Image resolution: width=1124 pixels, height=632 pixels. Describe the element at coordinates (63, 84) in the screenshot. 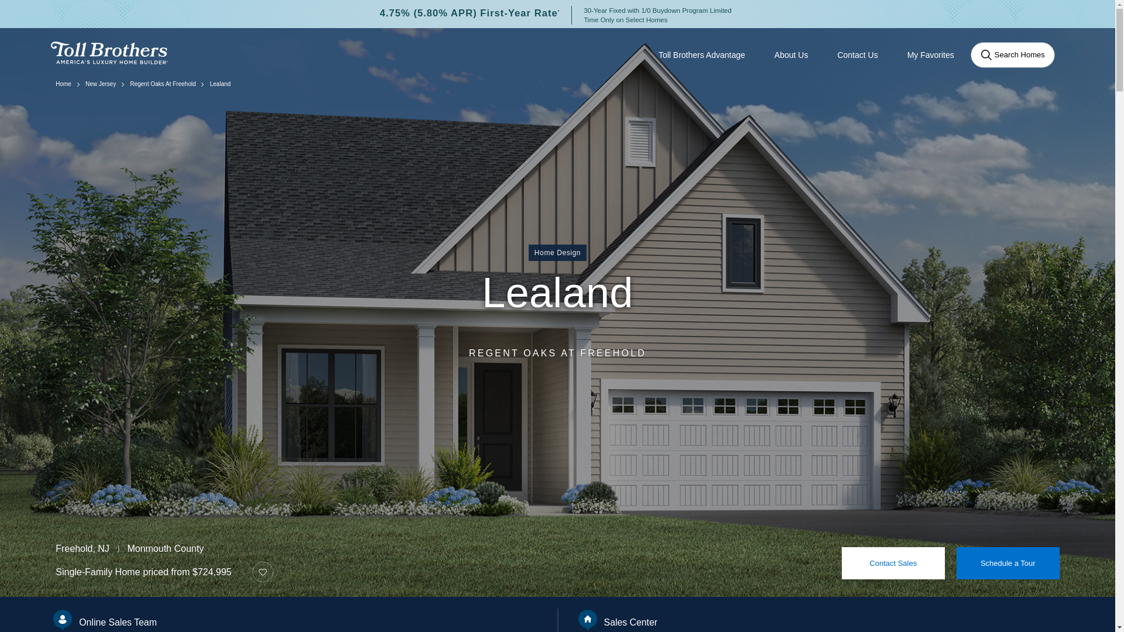

I see `Home` at that location.